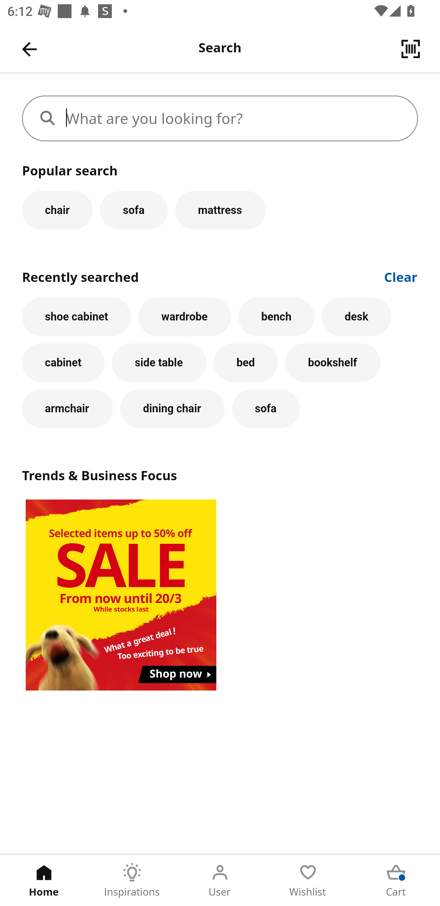 The height and width of the screenshot is (906, 440). What do you see at coordinates (44, 880) in the screenshot?
I see `Home
Tab 1 of 5` at bounding box center [44, 880].